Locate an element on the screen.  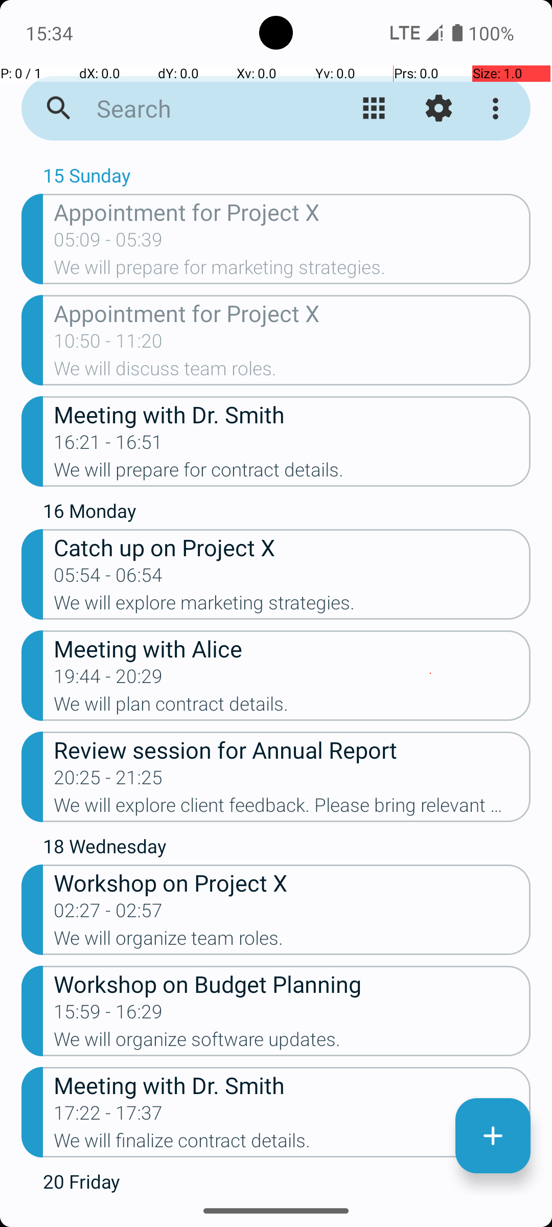
We will finalize contract details. is located at coordinates (292, 1144).